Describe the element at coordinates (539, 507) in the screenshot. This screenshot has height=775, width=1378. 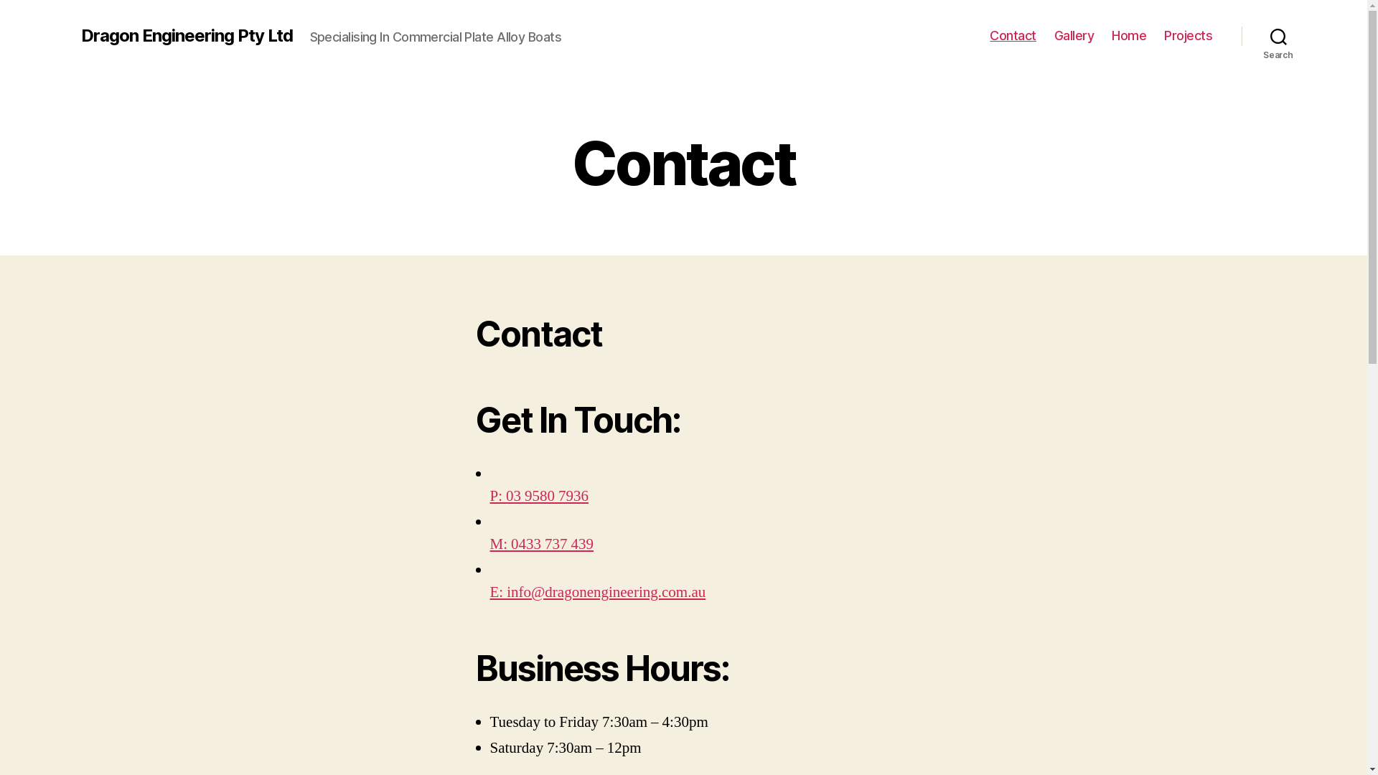
I see `P: 03 9580 7936` at that location.